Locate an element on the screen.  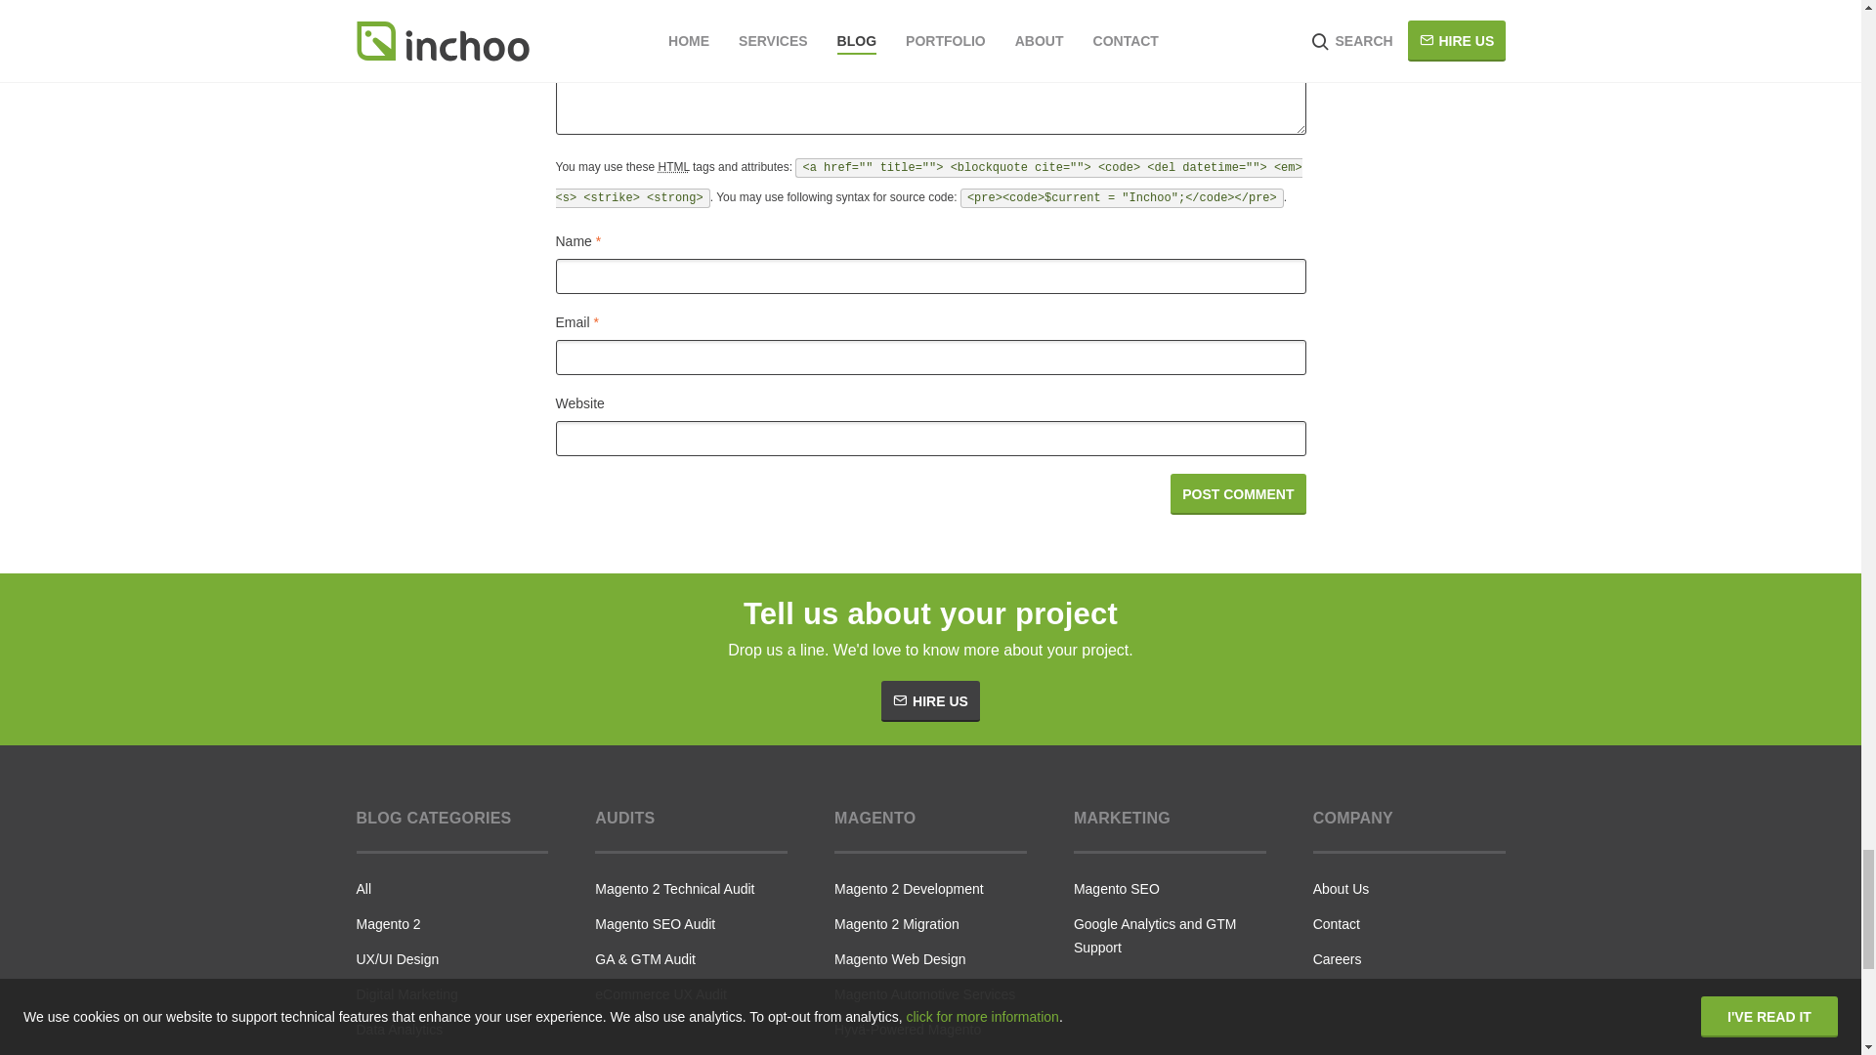
Post Comment is located at coordinates (1238, 494).